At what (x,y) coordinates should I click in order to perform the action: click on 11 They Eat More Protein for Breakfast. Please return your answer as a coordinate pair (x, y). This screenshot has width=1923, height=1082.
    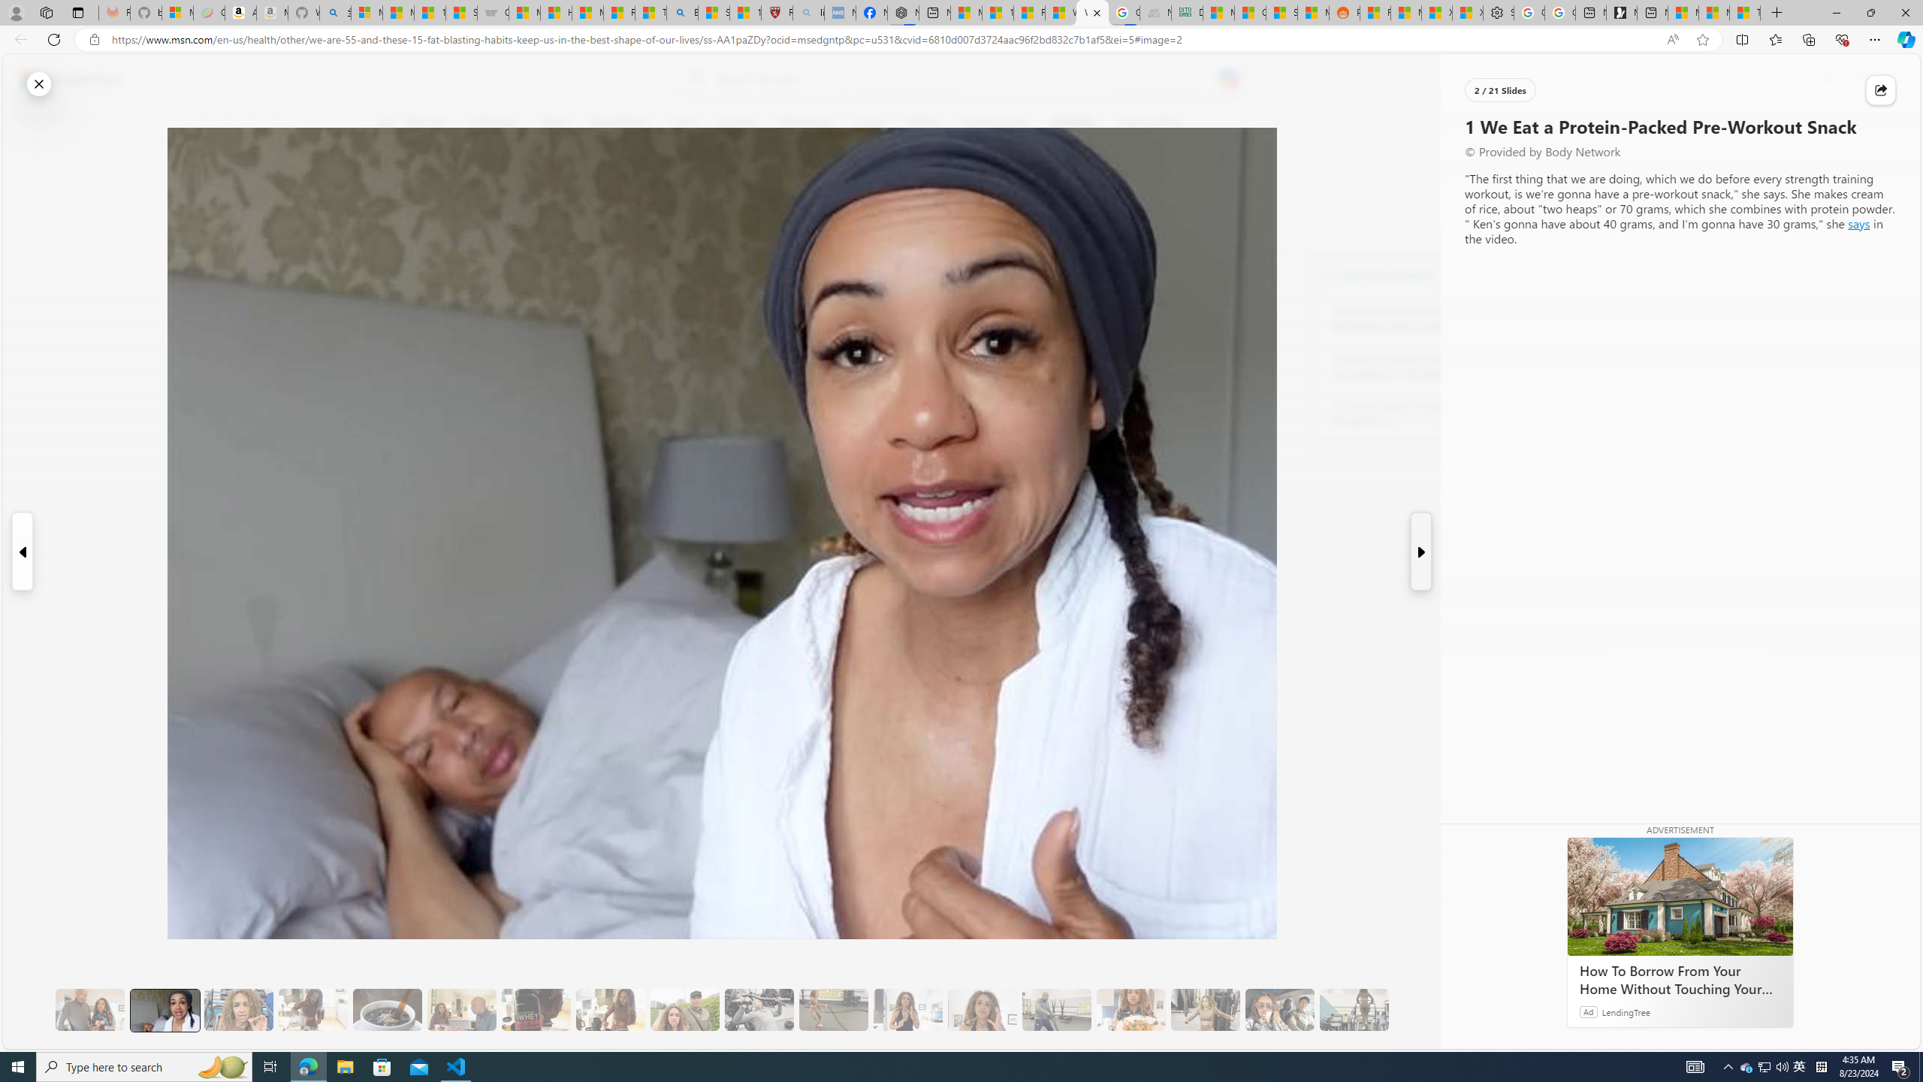
    Looking at the image, I should click on (907, 1010).